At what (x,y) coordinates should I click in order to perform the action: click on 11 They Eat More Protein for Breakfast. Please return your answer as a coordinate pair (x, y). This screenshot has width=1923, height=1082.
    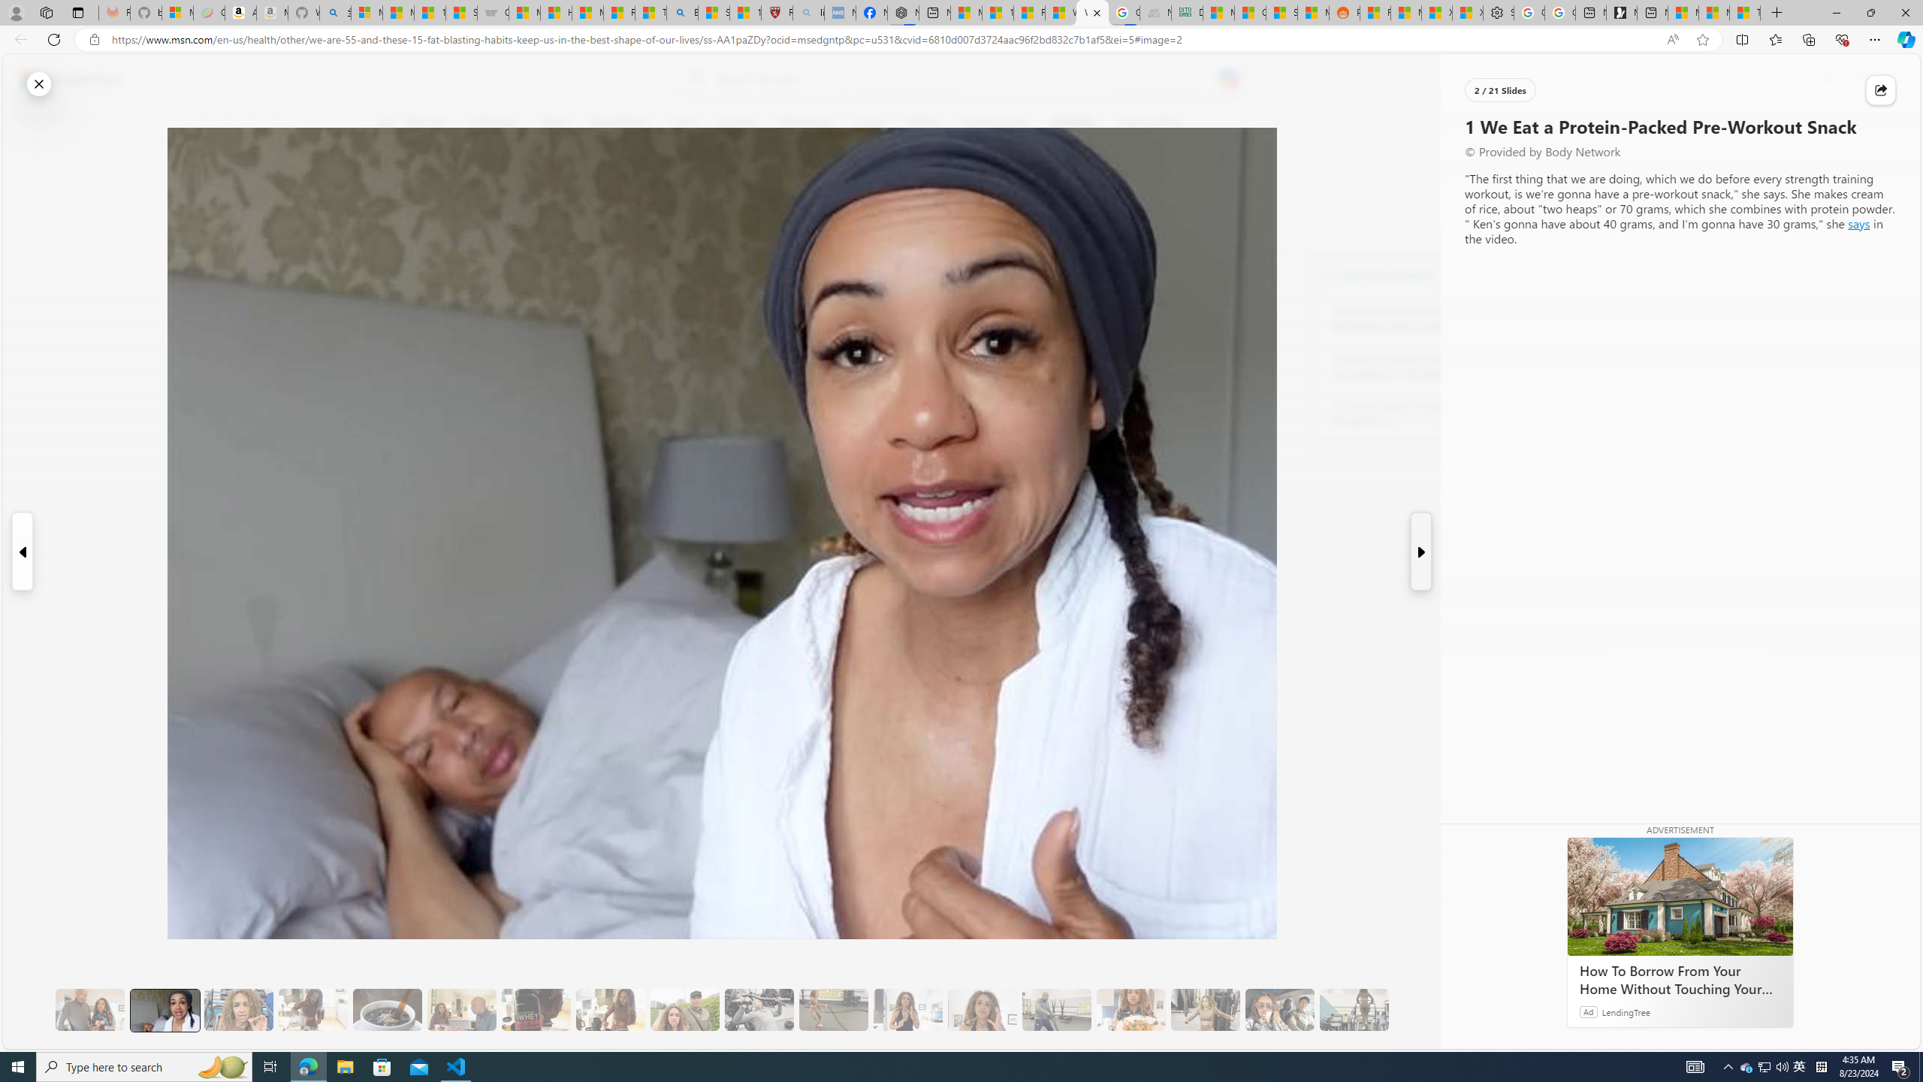
    Looking at the image, I should click on (907, 1010).